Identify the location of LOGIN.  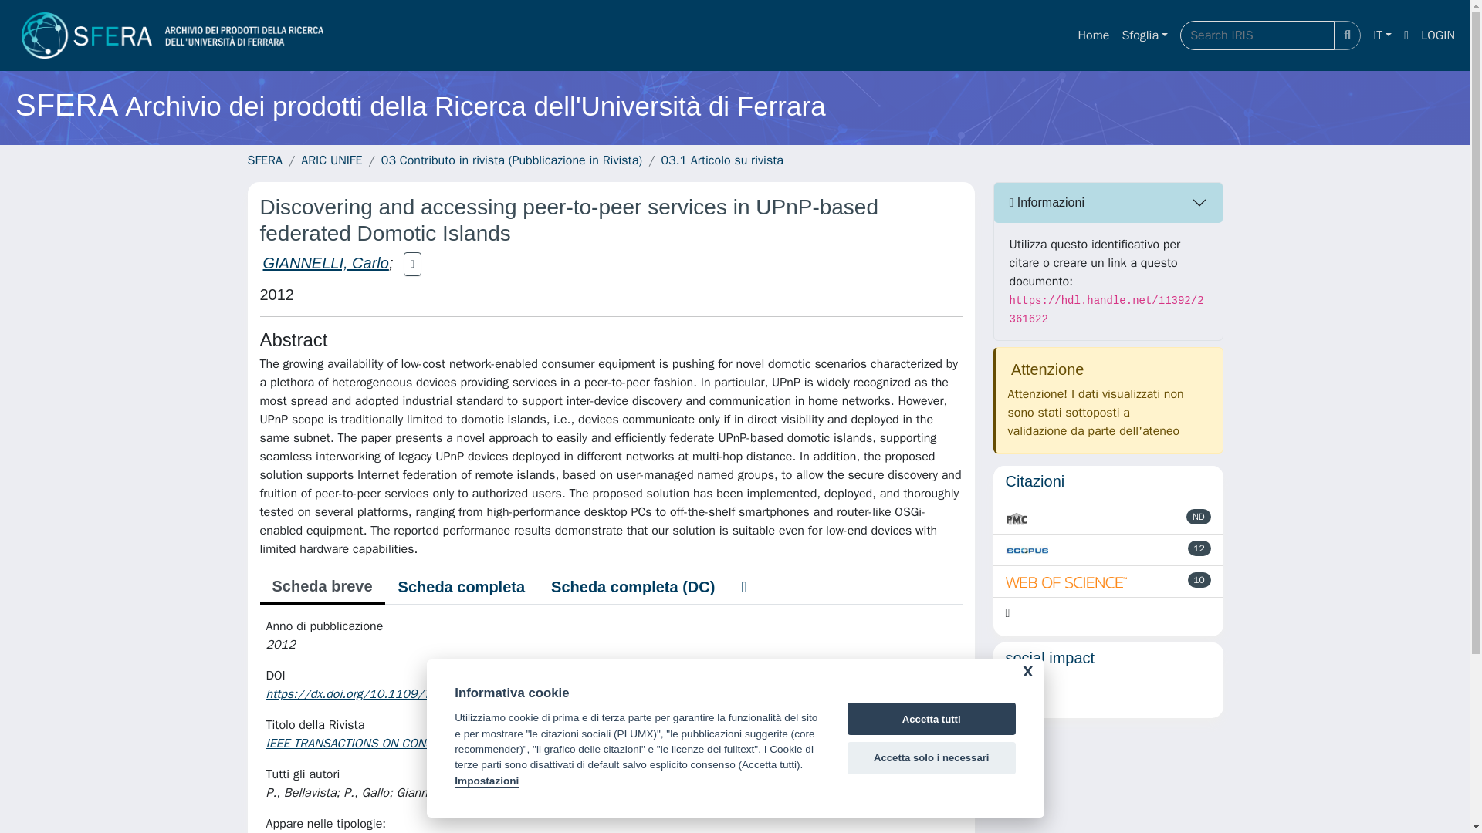
(1438, 35).